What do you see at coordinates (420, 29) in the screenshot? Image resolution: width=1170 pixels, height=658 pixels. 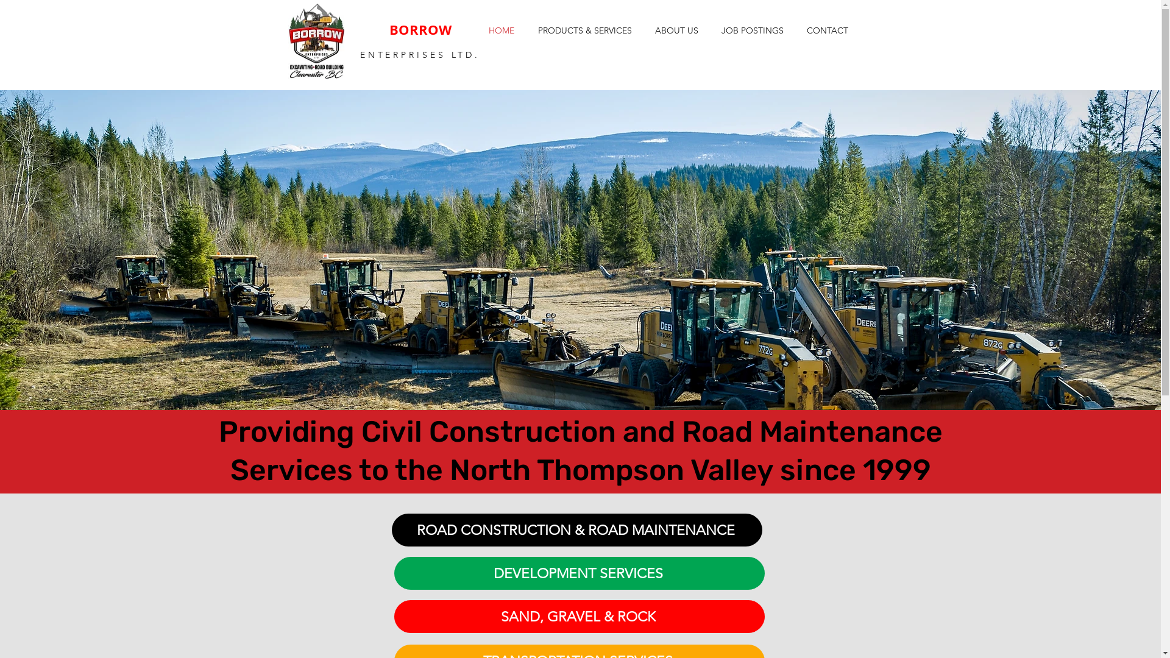 I see `BORROW` at bounding box center [420, 29].